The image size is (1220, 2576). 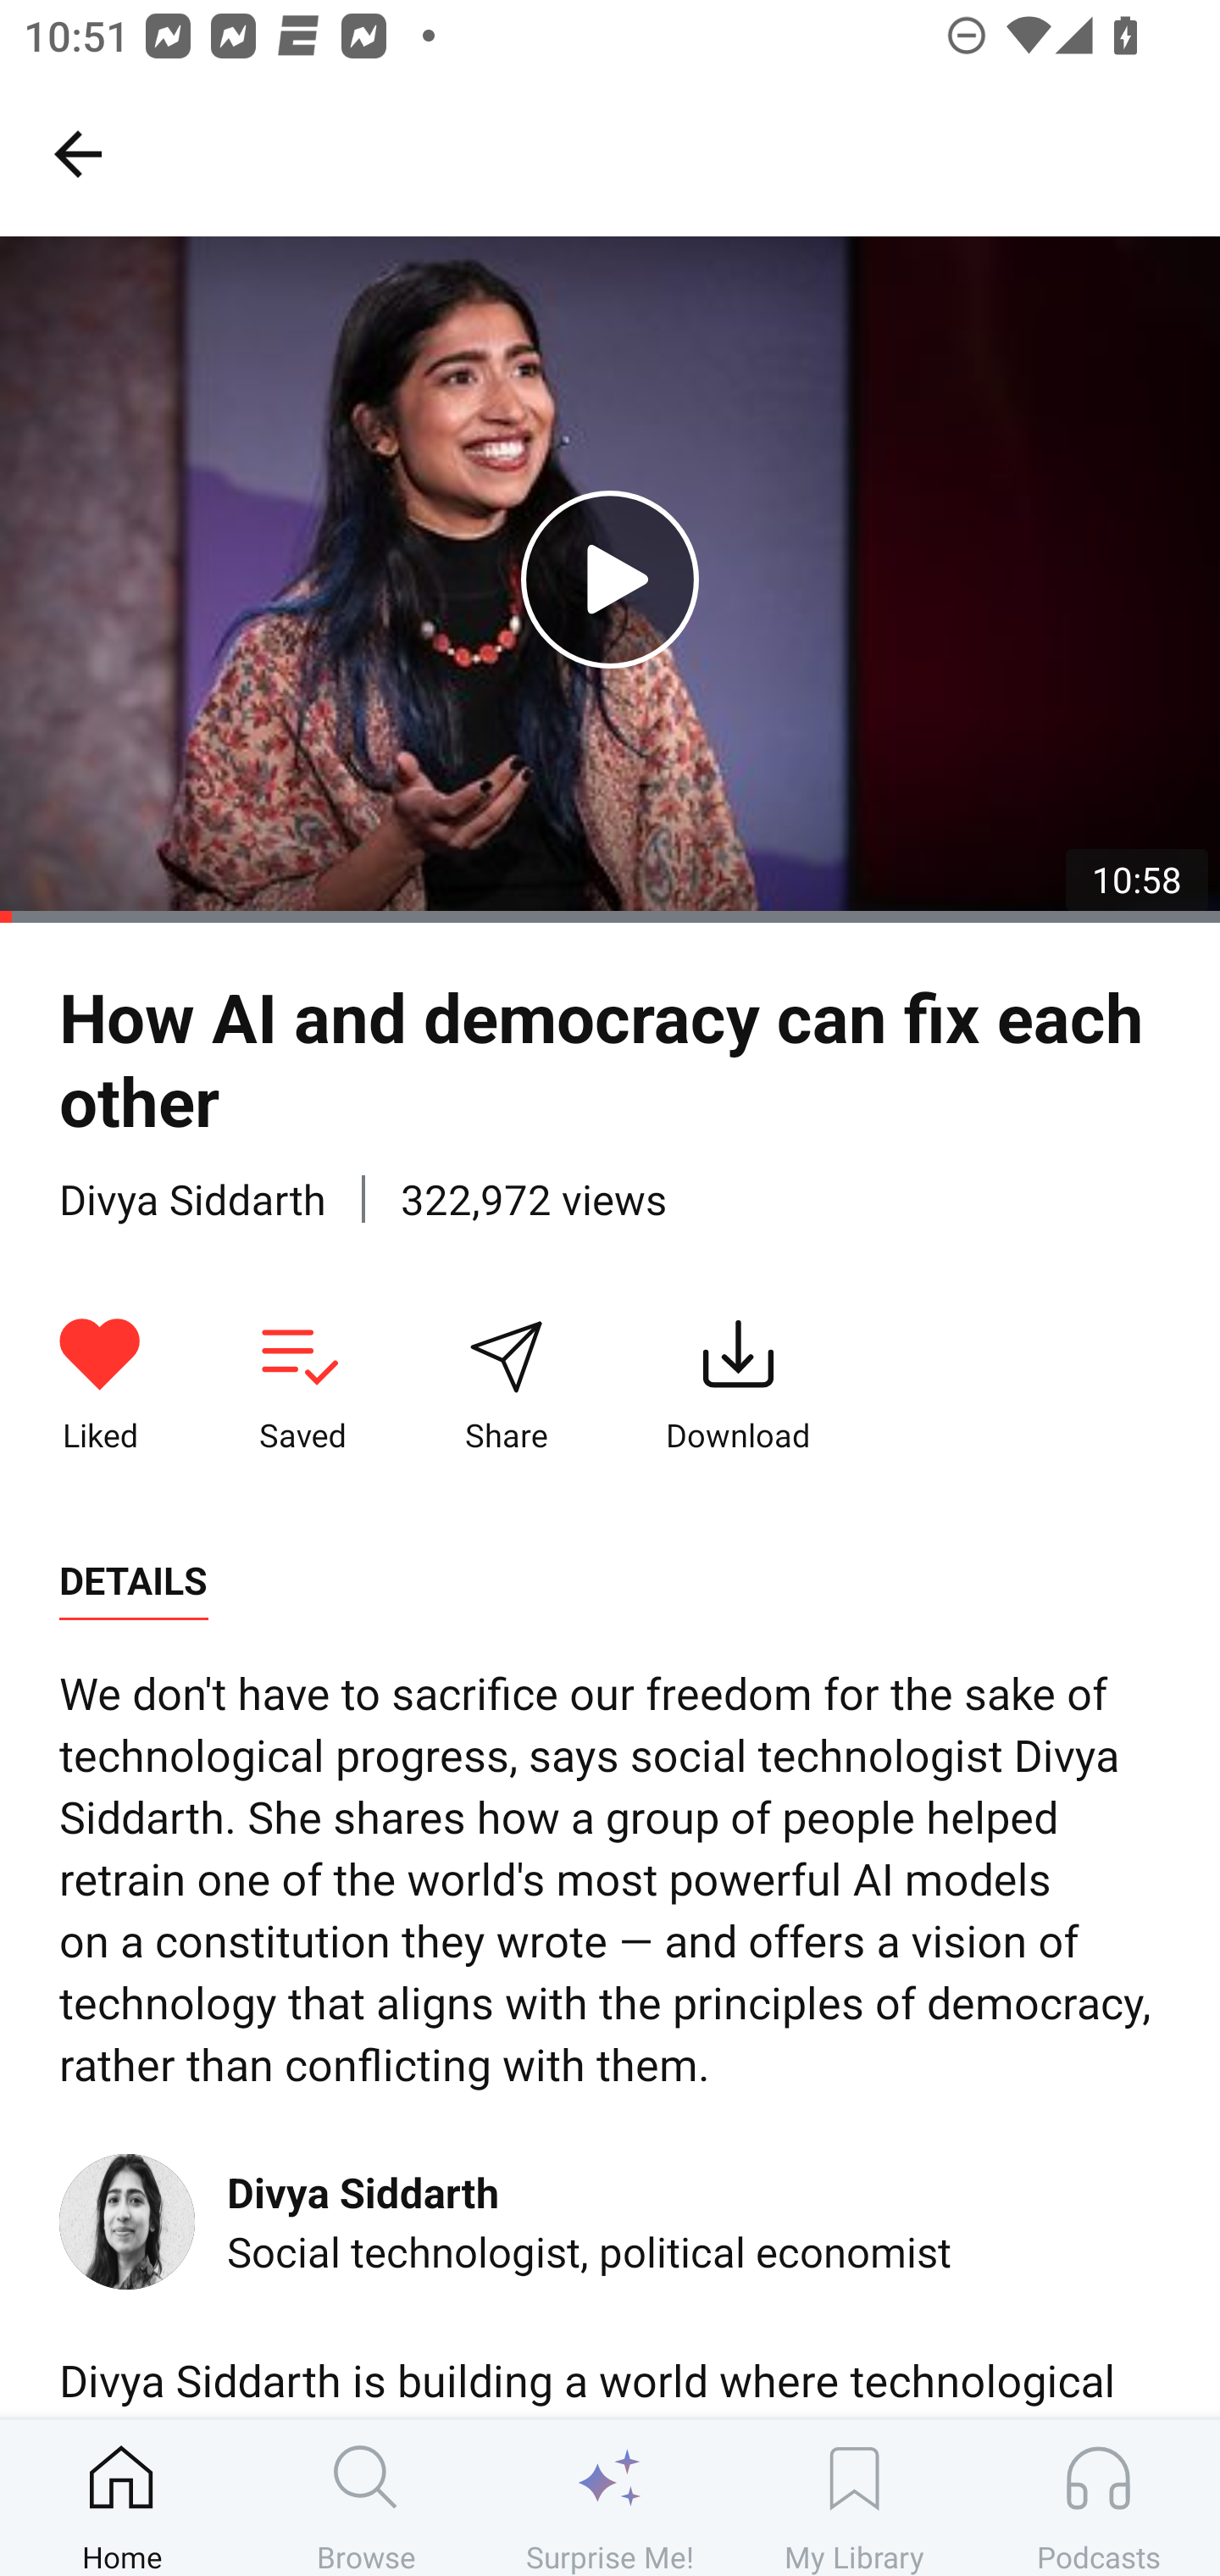 I want to click on My Library, so click(x=854, y=2497).